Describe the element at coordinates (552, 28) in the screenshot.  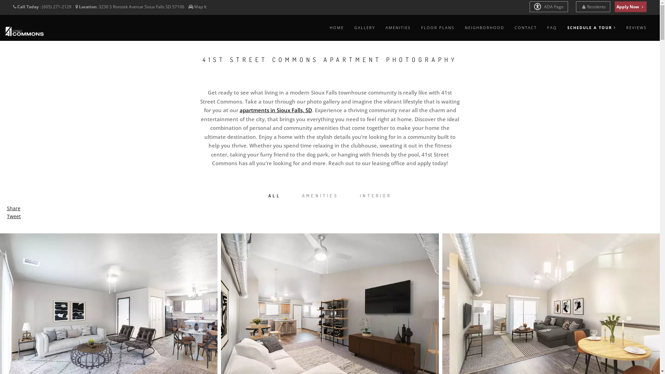
I see `FAQ` at that location.